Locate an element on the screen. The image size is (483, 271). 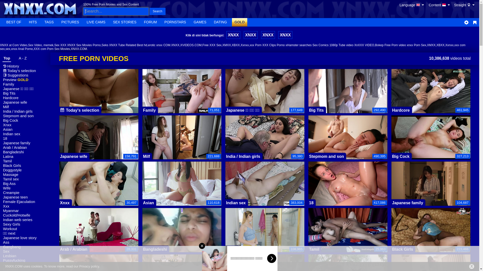
Suggestions is located at coordinates (25, 75).